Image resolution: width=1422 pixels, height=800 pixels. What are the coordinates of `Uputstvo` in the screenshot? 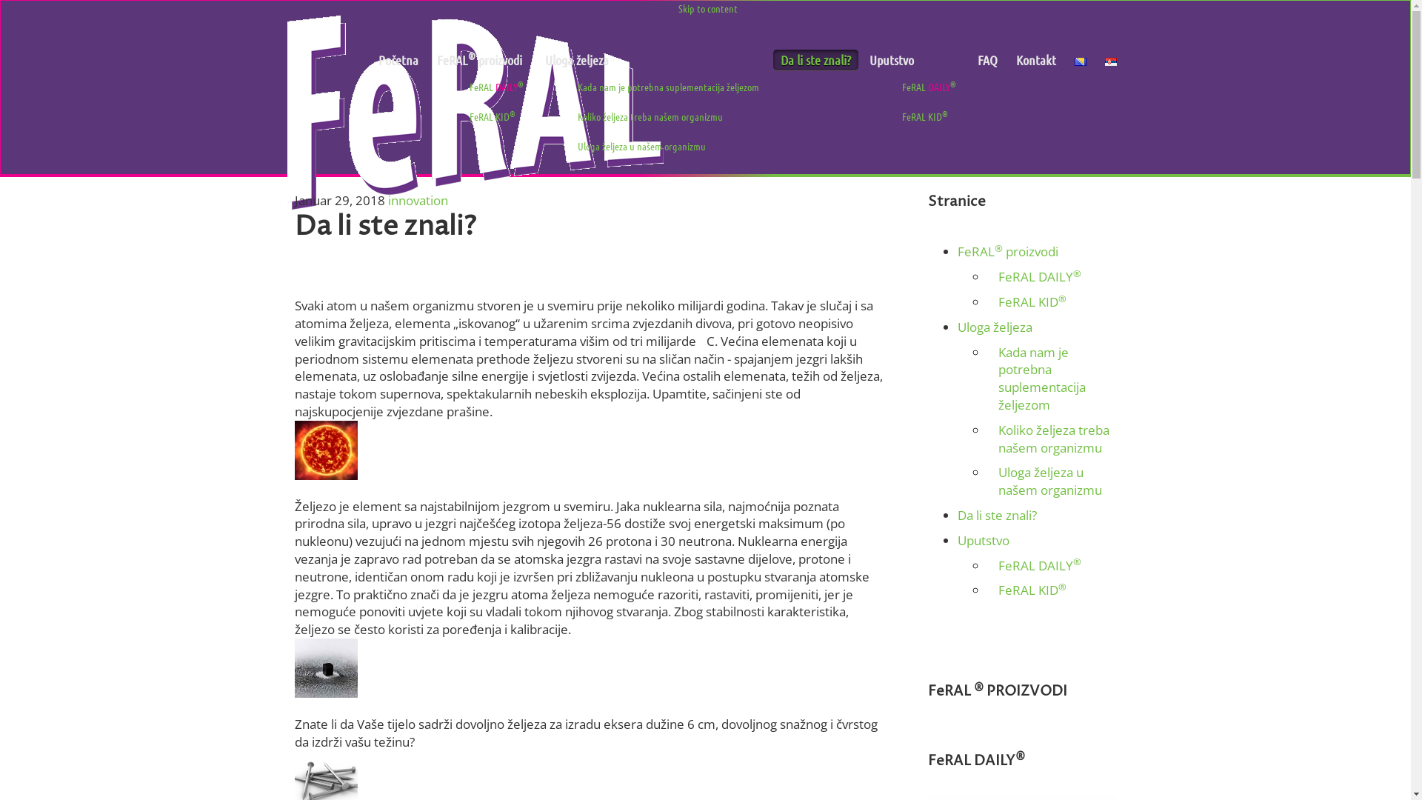 It's located at (914, 60).